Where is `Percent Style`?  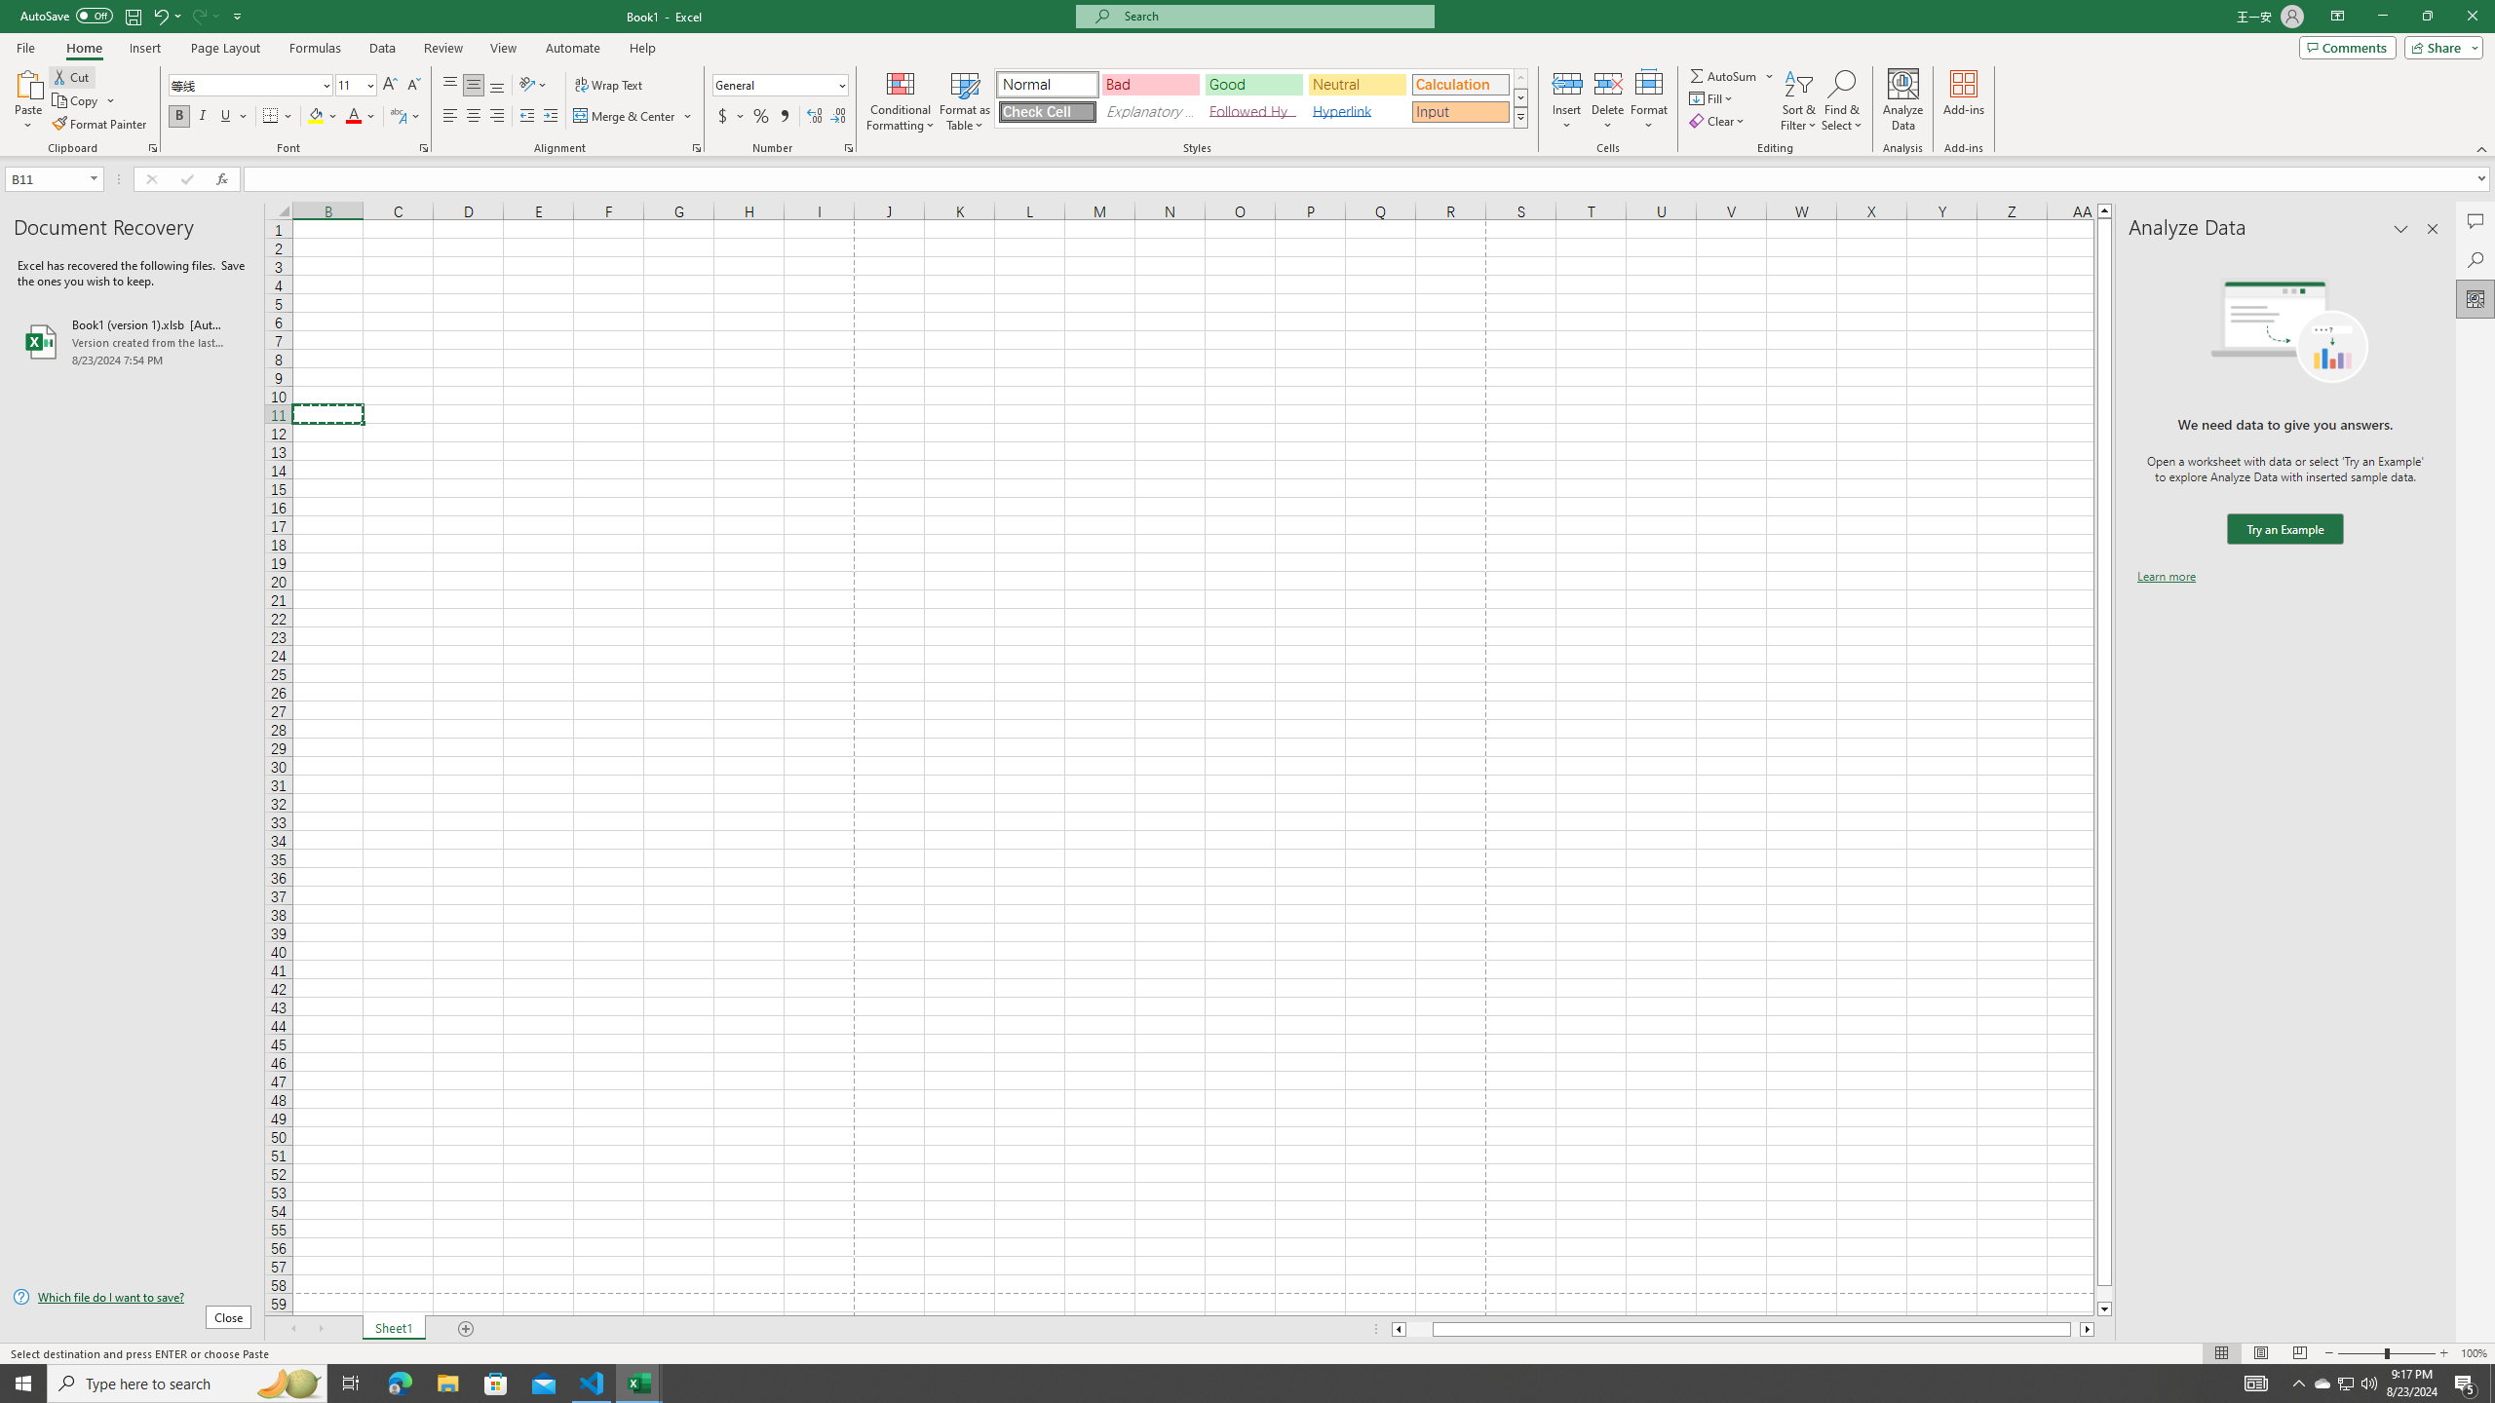 Percent Style is located at coordinates (760, 117).